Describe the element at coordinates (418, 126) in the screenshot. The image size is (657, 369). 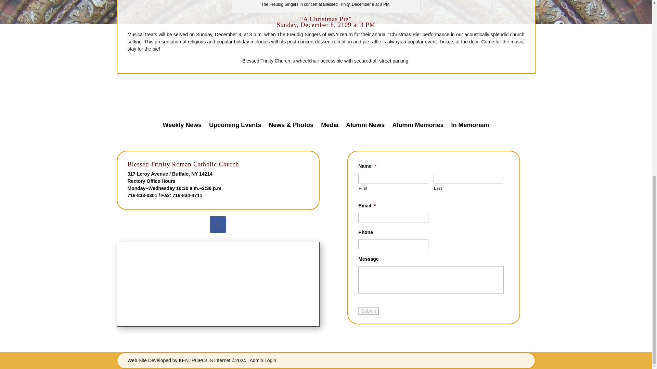
I see `Alumni Memories` at that location.